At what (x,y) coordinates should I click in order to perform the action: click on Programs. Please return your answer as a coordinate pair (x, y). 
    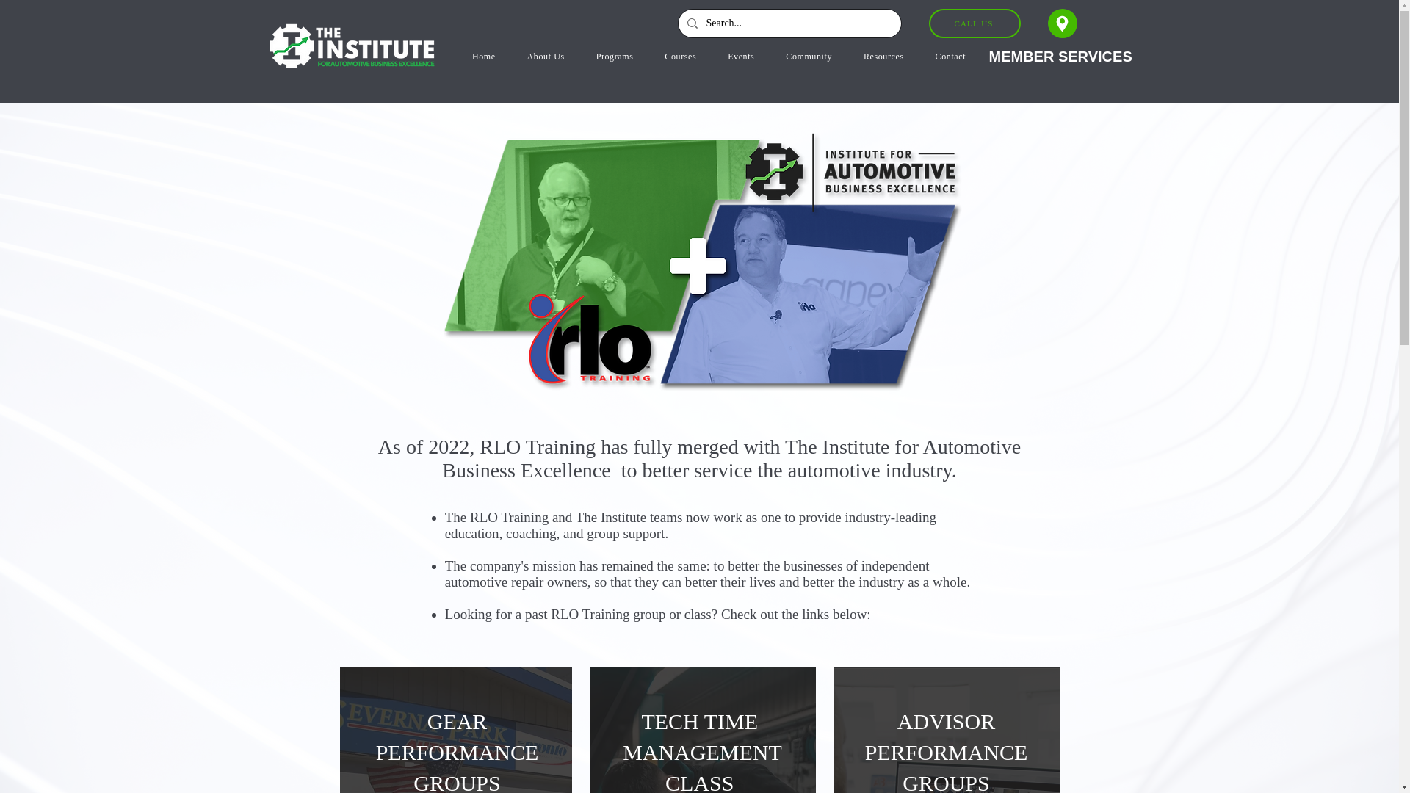
    Looking at the image, I should click on (614, 57).